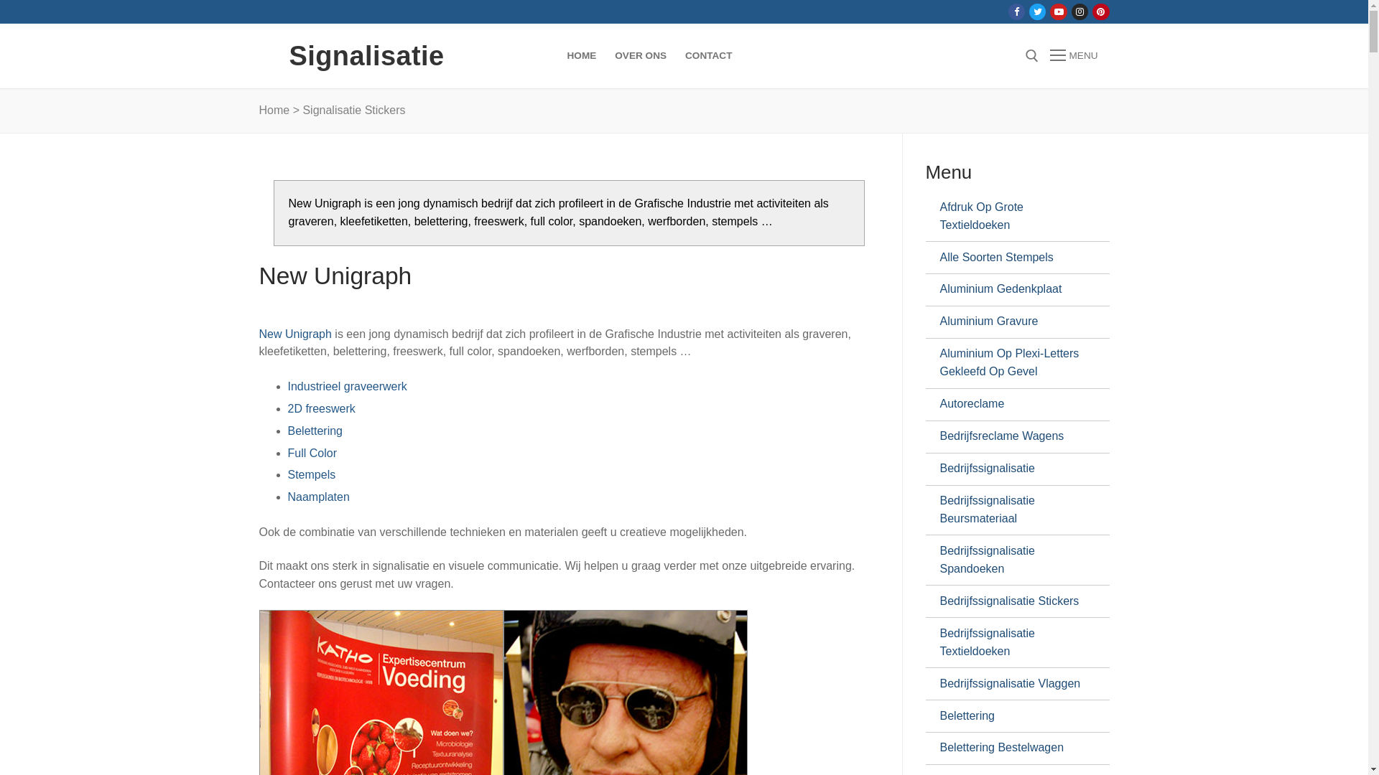 This screenshot has height=775, width=1379. I want to click on Instagram, so click(1080, 11).